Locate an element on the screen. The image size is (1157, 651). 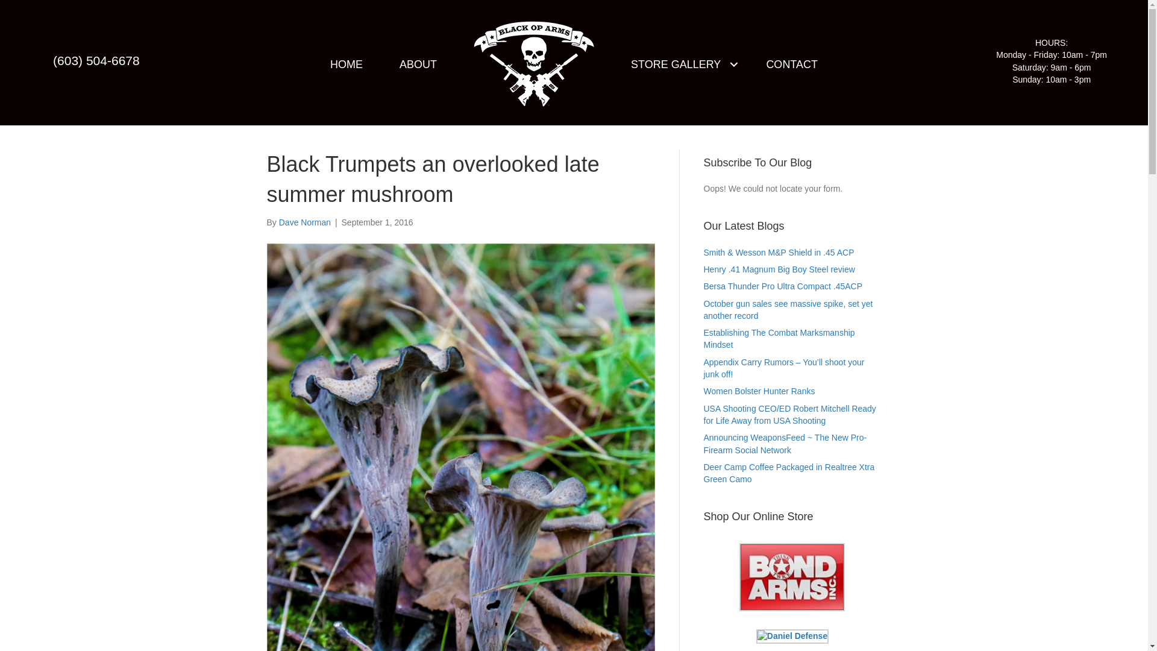
Bersa Thunder Pro Ultra Compact .45ACP is located at coordinates (783, 286).